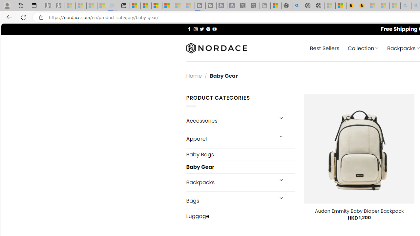 This screenshot has width=420, height=236. I want to click on Baby Gear, so click(240, 167).